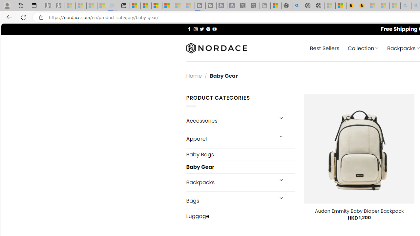 This screenshot has width=420, height=236. I want to click on Baby Gear, so click(240, 167).